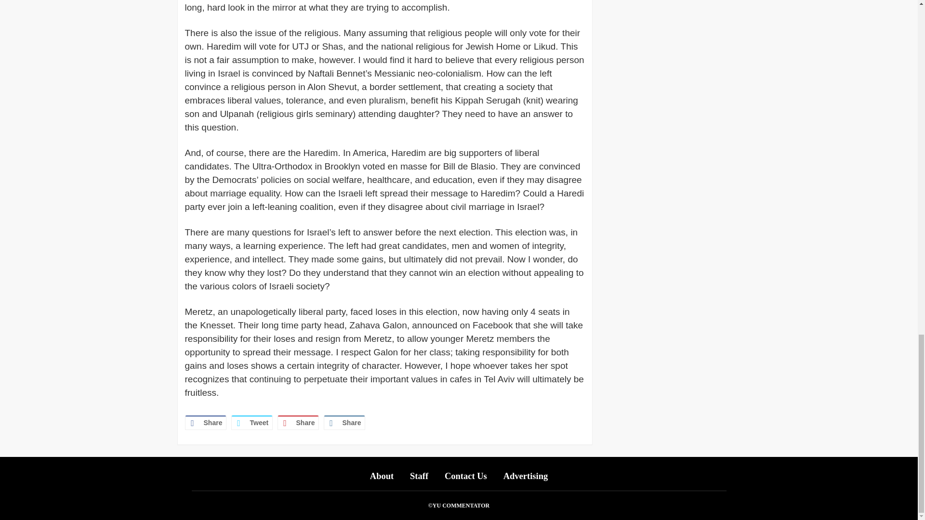 This screenshot has height=520, width=925. I want to click on Share on Pinterest, so click(298, 423).